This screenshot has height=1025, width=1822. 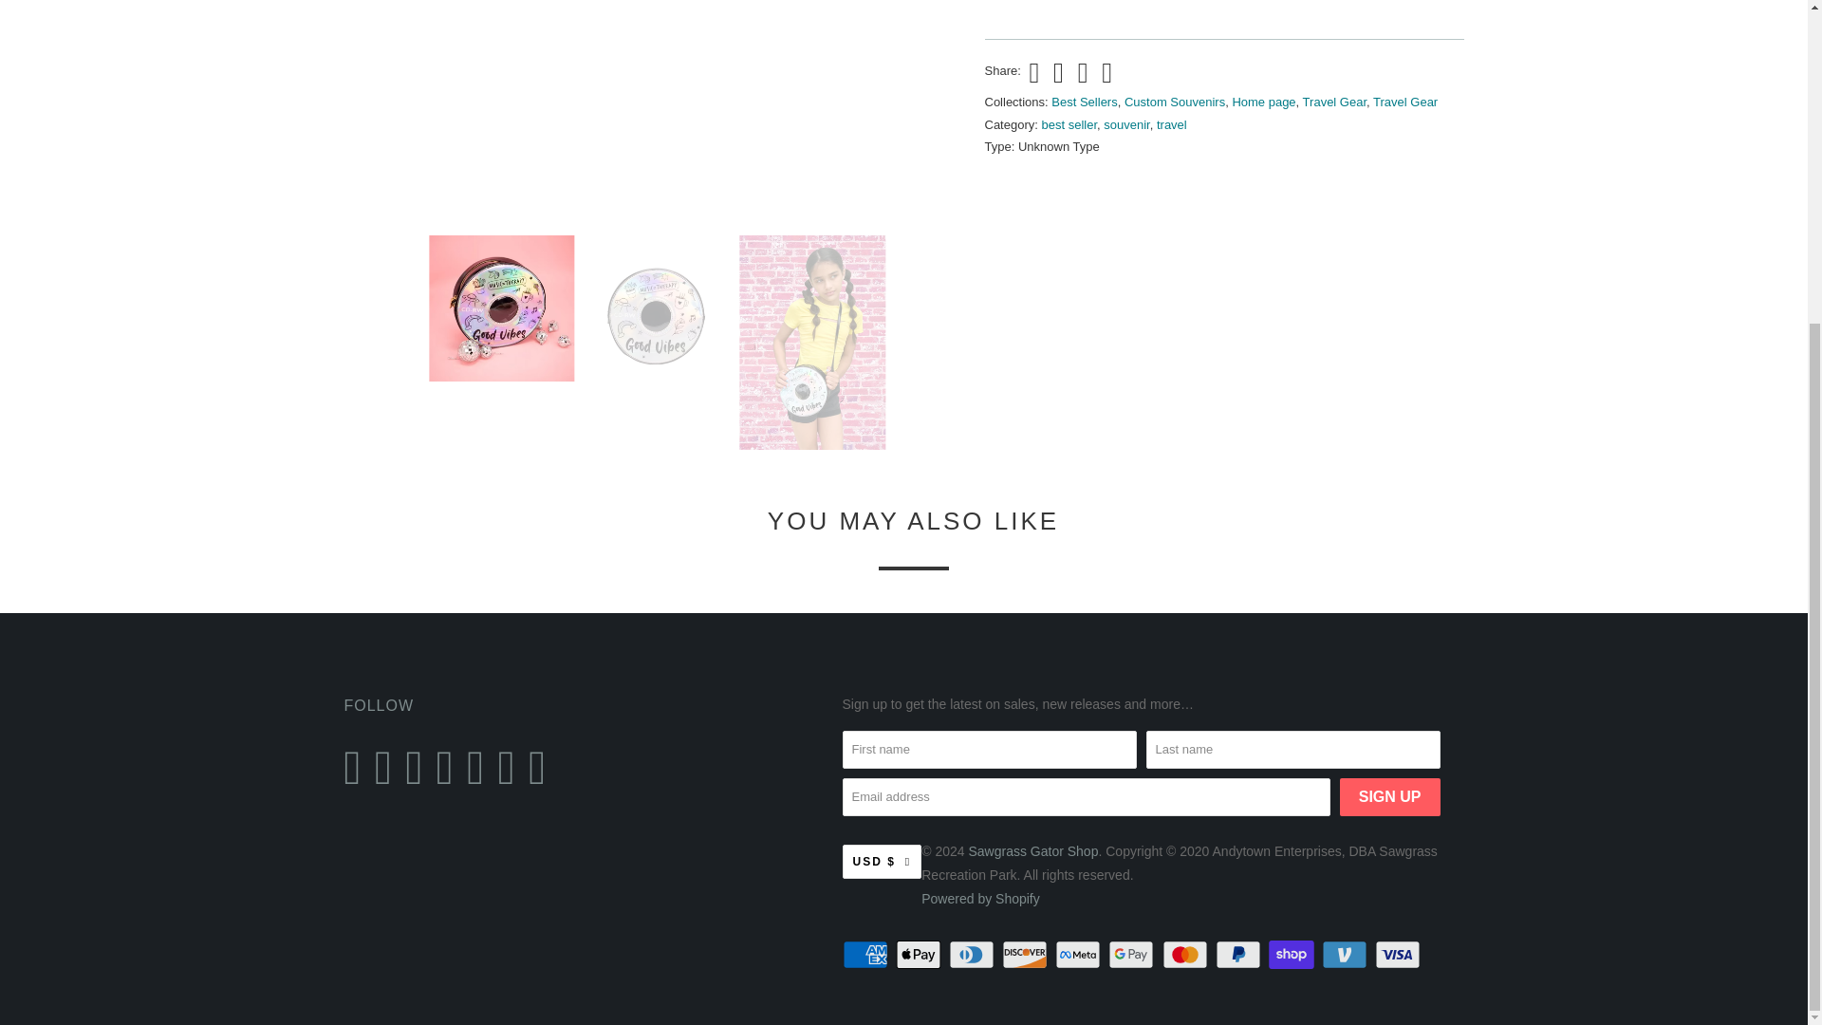 I want to click on Meta Pay, so click(x=1079, y=955).